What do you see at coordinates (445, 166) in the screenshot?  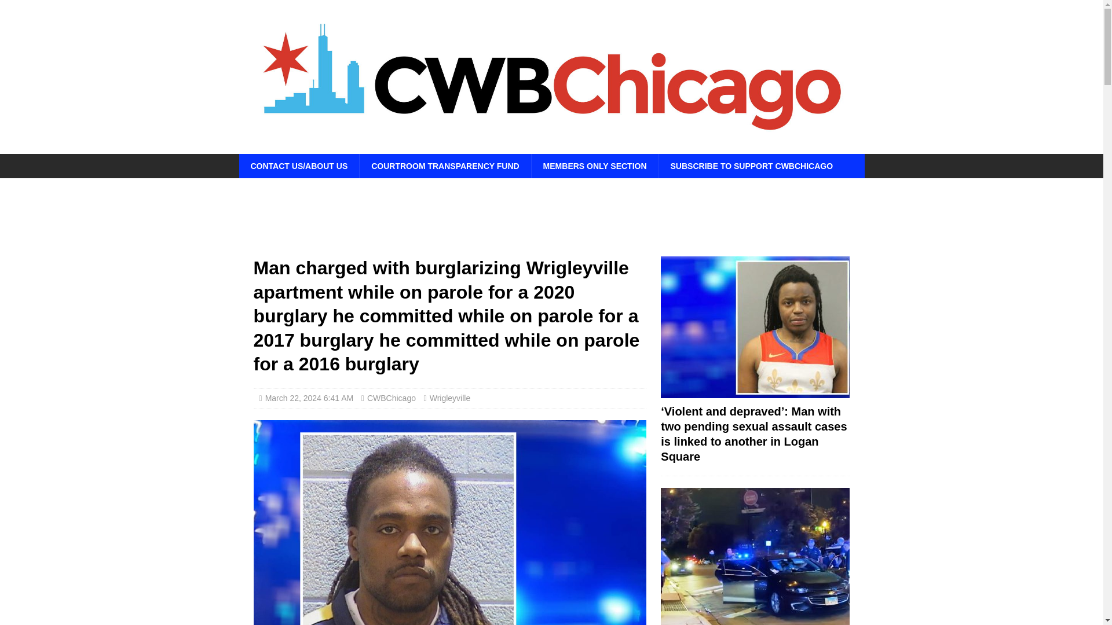 I see `COURTROOM TRANSPARENCY FUND` at bounding box center [445, 166].